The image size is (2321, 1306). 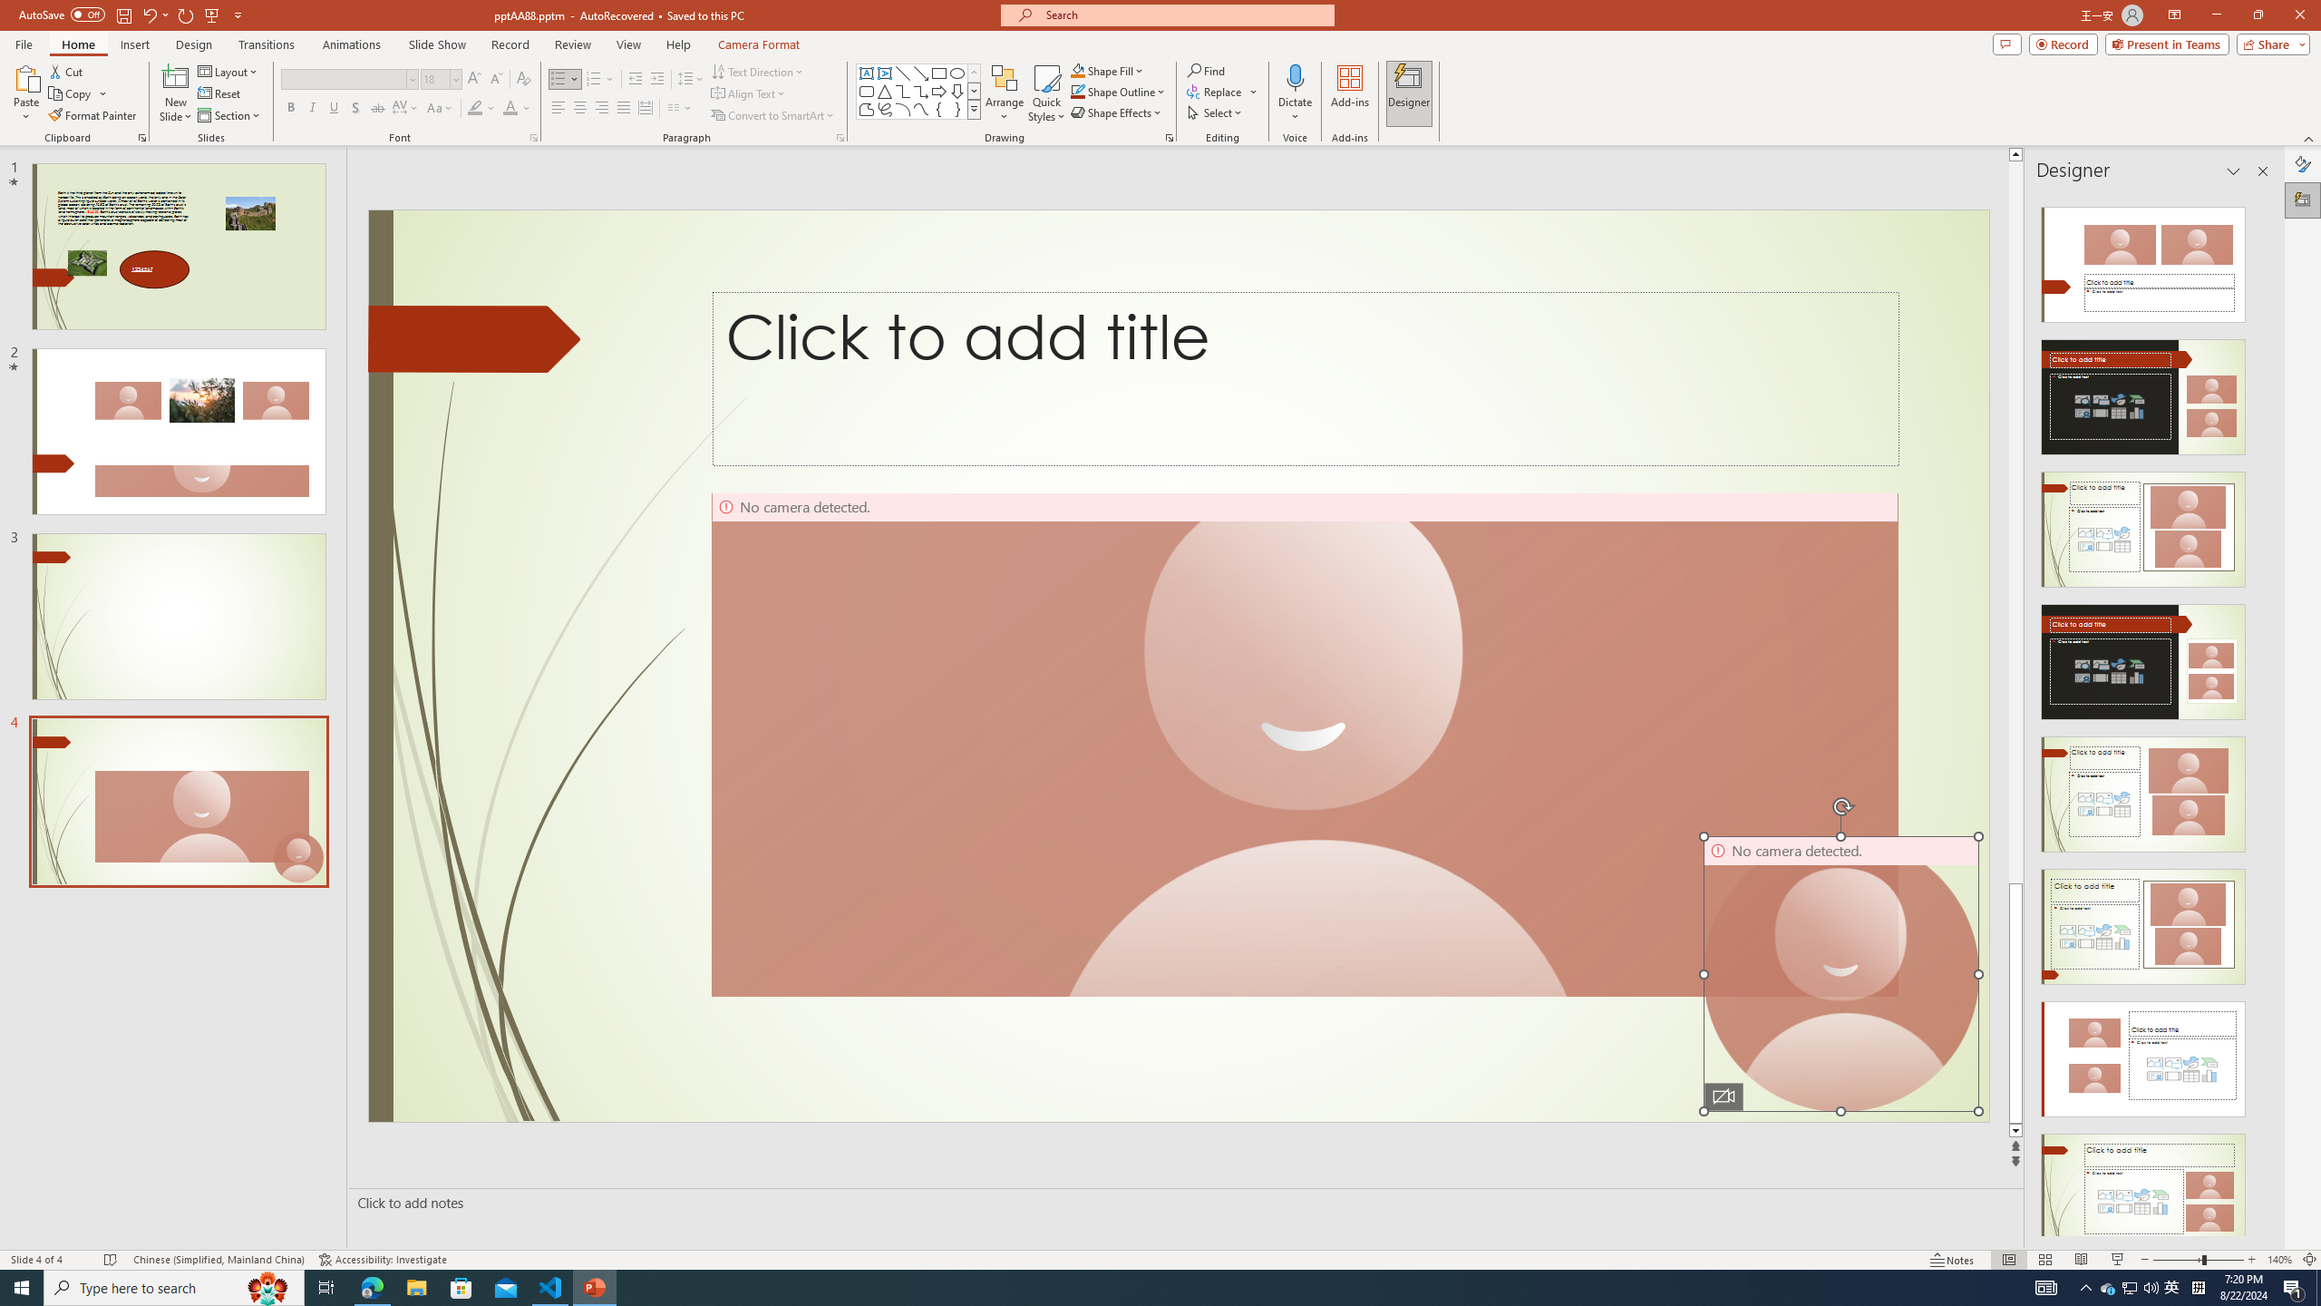 What do you see at coordinates (1170, 138) in the screenshot?
I see `Format Object...` at bounding box center [1170, 138].